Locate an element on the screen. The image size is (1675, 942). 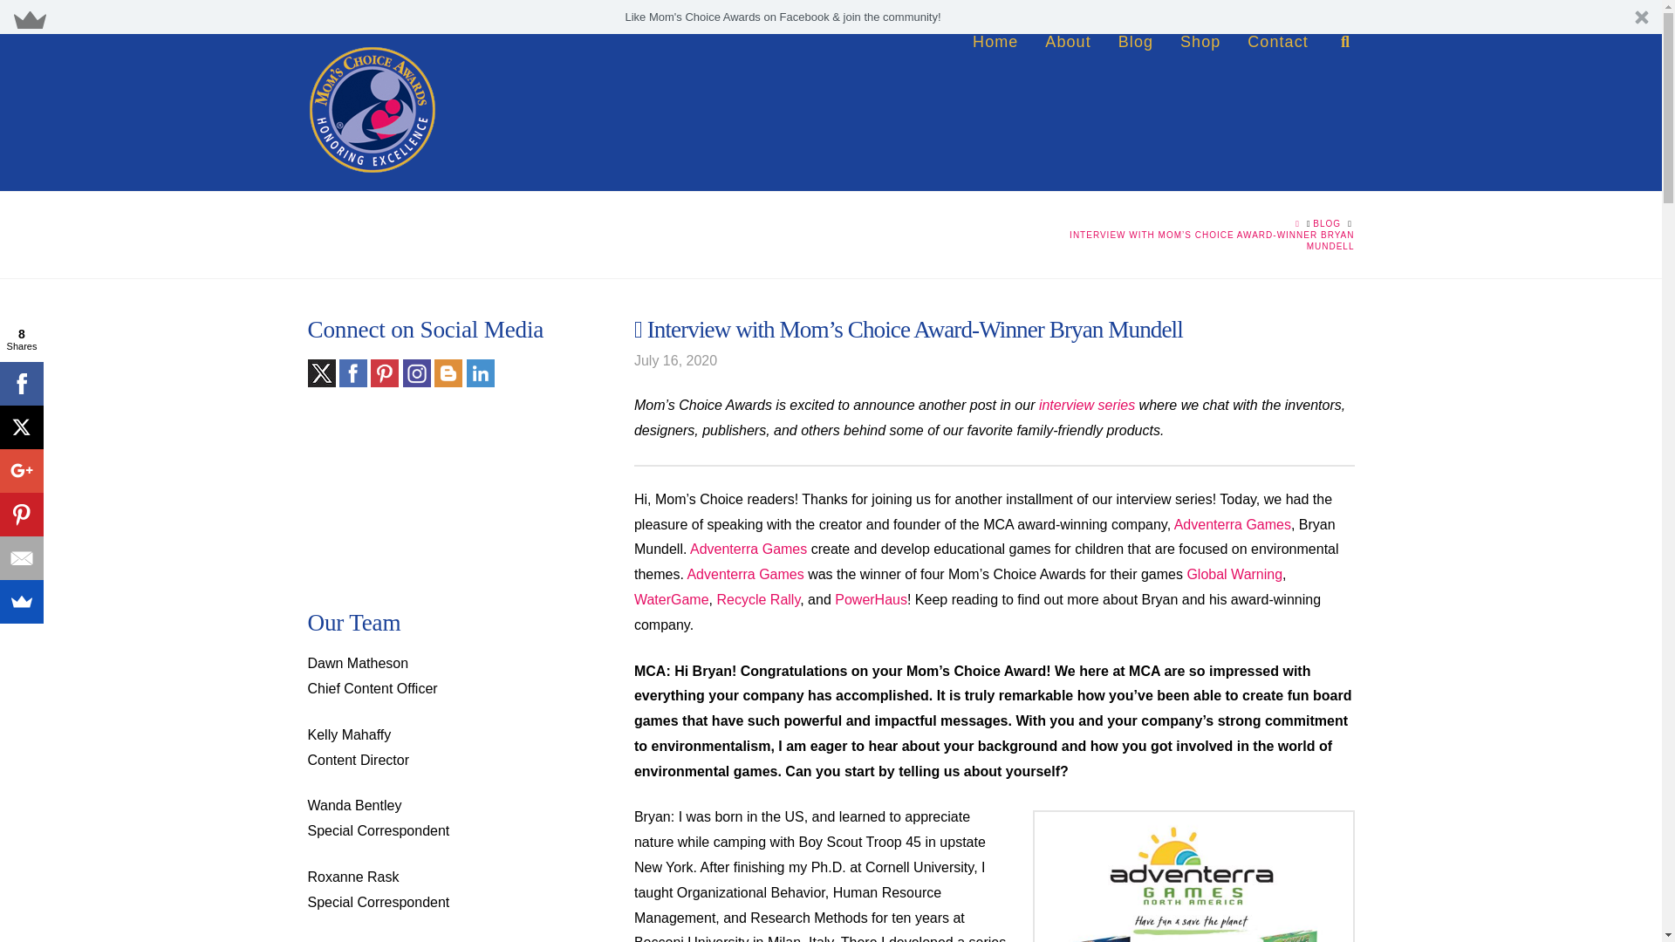
Recycle Rally is located at coordinates (758, 599).